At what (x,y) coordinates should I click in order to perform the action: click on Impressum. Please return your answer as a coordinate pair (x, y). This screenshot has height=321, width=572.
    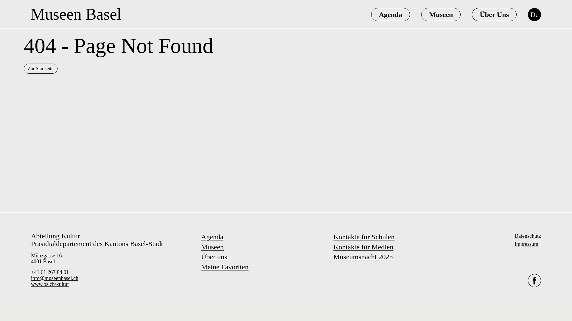
    Looking at the image, I should click on (526, 244).